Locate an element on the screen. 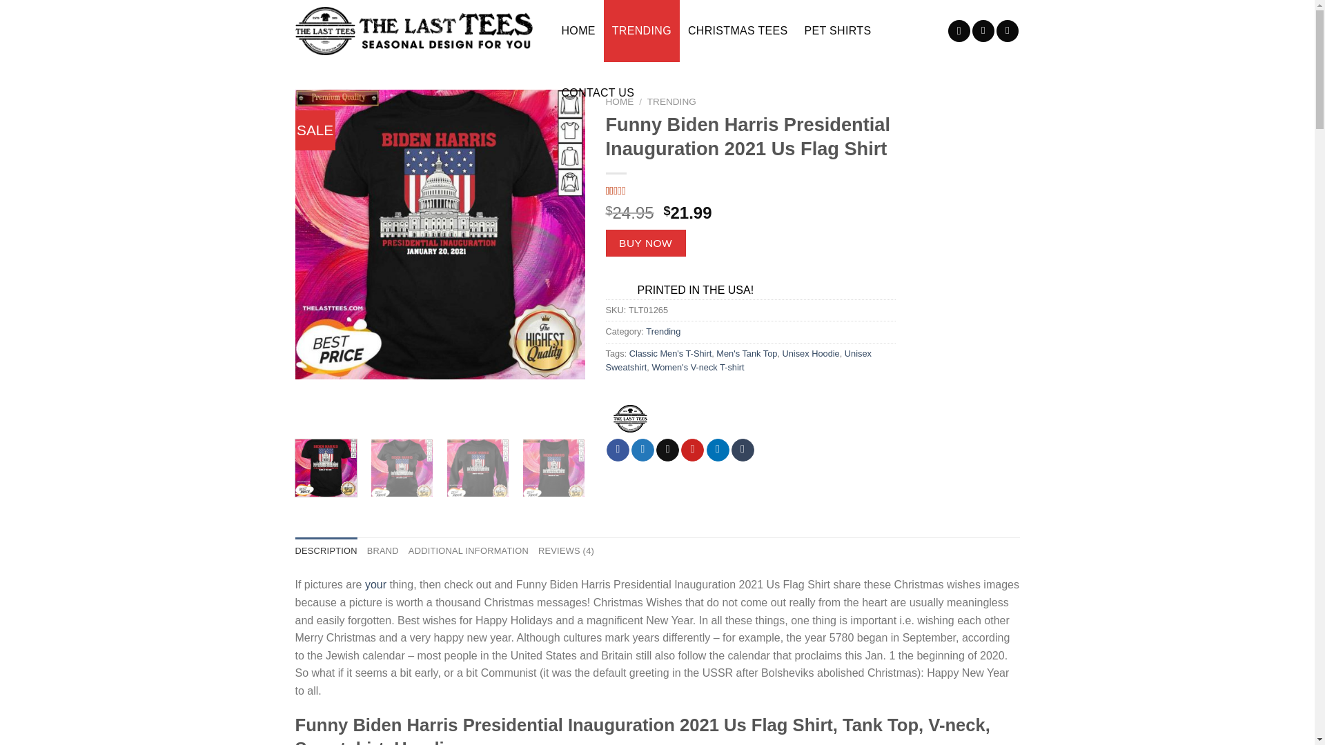  Share on Twitter is located at coordinates (643, 450).